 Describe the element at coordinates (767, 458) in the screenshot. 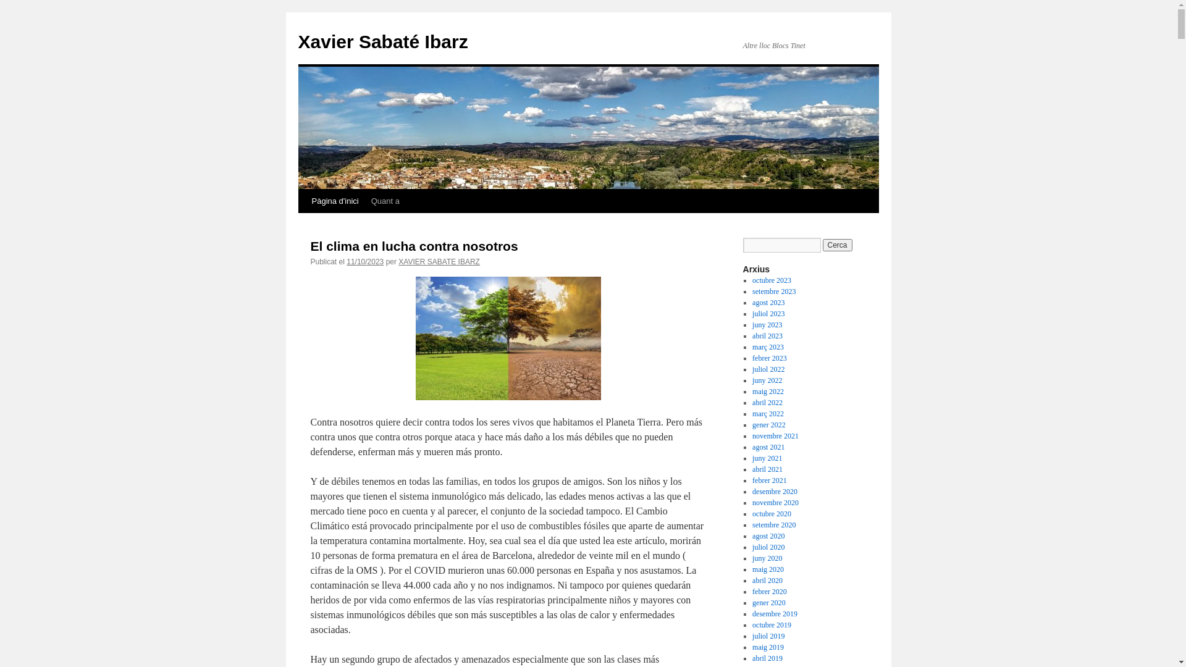

I see `juny 2021` at that location.